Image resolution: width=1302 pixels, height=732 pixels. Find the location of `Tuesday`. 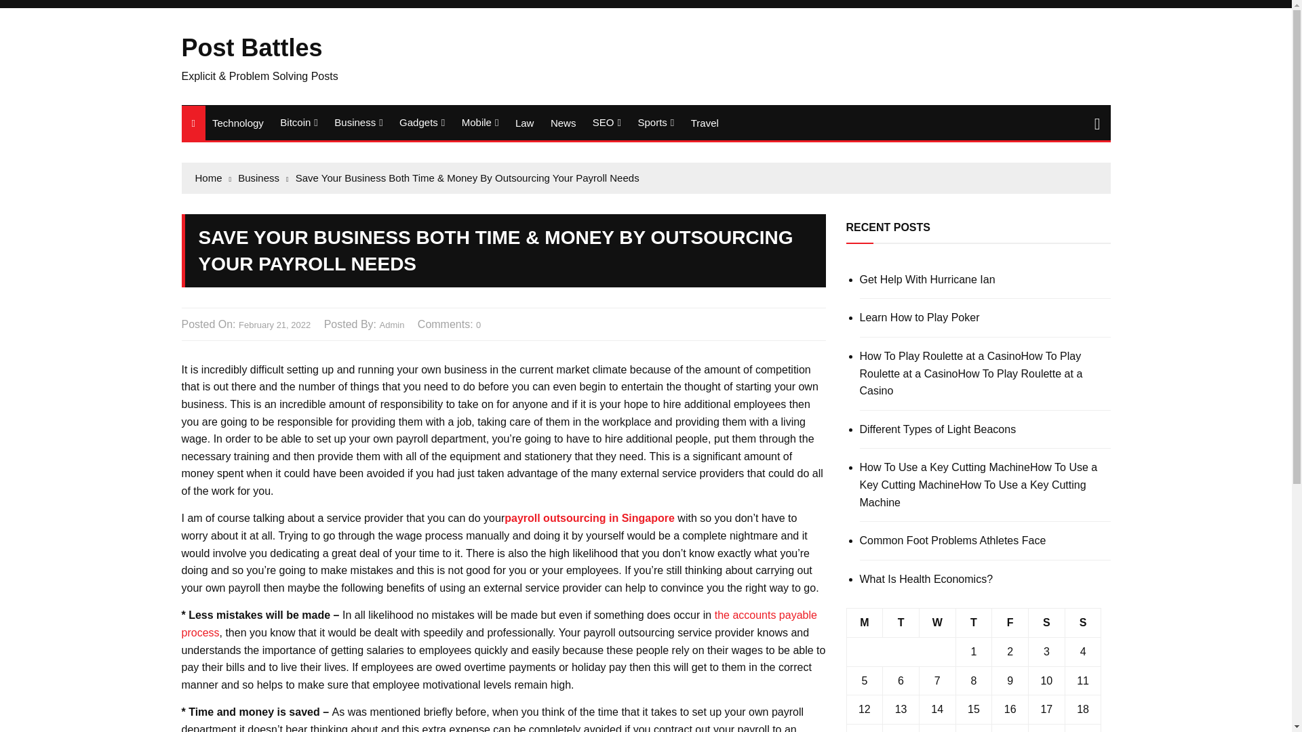

Tuesday is located at coordinates (901, 622).